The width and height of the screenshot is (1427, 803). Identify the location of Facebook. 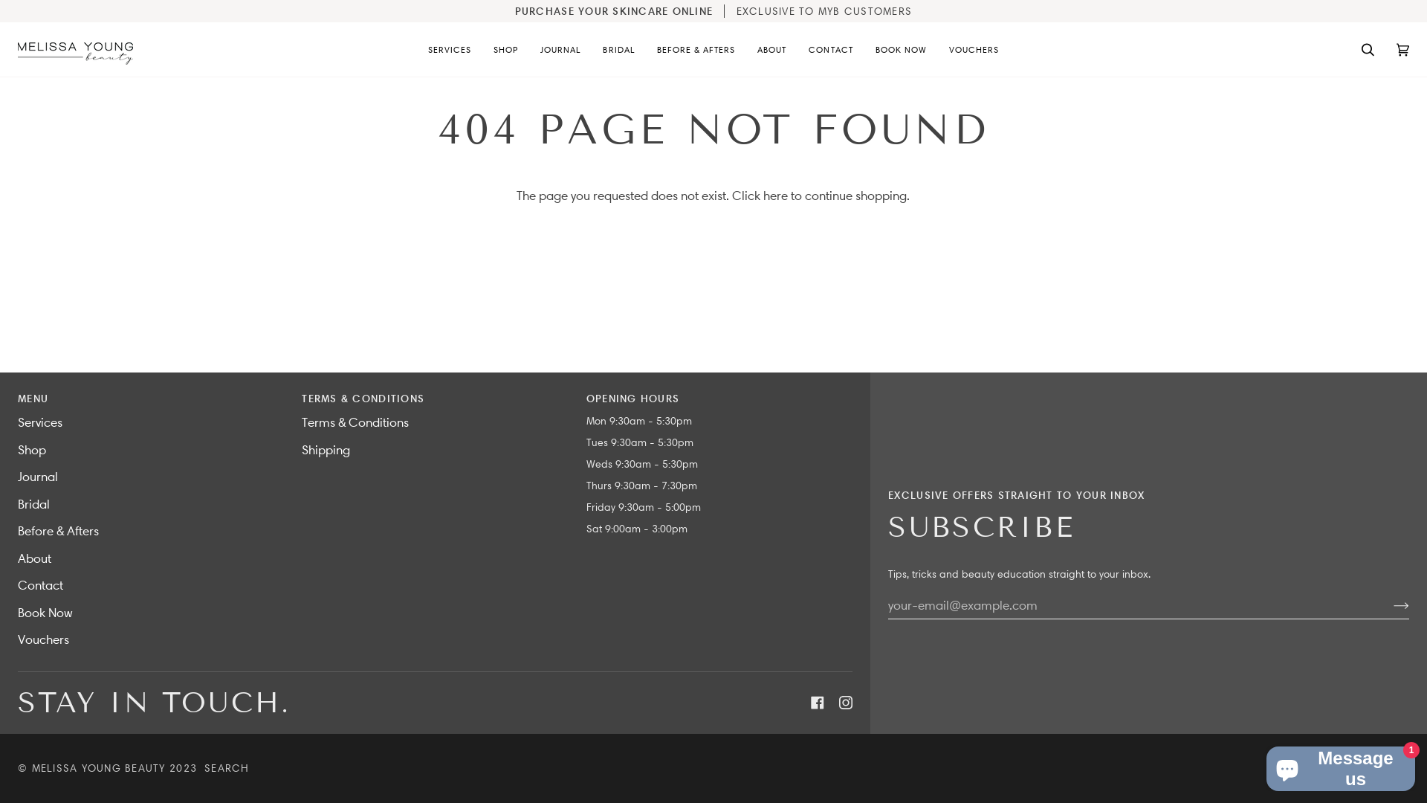
(818, 703).